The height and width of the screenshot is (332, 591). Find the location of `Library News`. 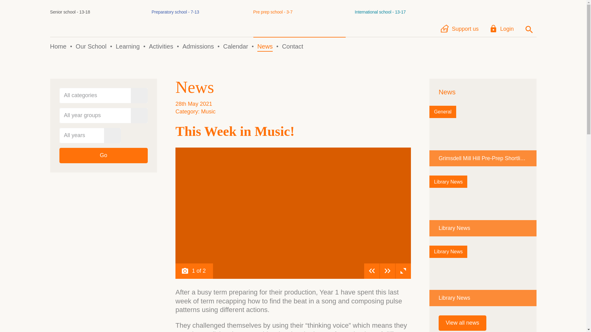

Library News is located at coordinates (198, 46).